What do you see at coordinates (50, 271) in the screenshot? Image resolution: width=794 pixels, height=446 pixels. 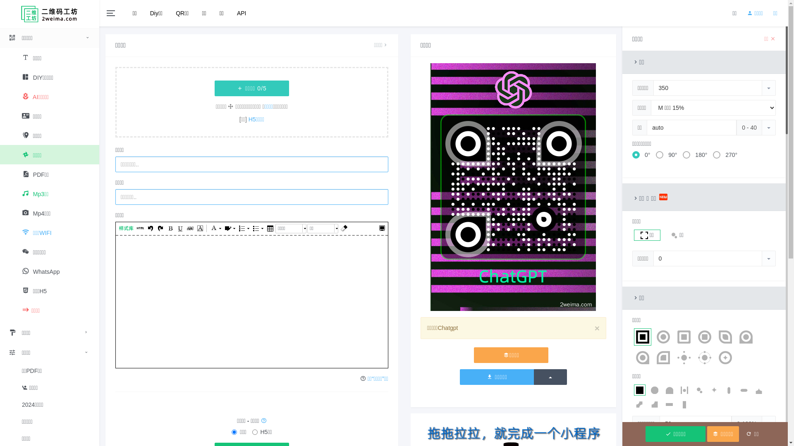 I see `WhatsApp` at bounding box center [50, 271].